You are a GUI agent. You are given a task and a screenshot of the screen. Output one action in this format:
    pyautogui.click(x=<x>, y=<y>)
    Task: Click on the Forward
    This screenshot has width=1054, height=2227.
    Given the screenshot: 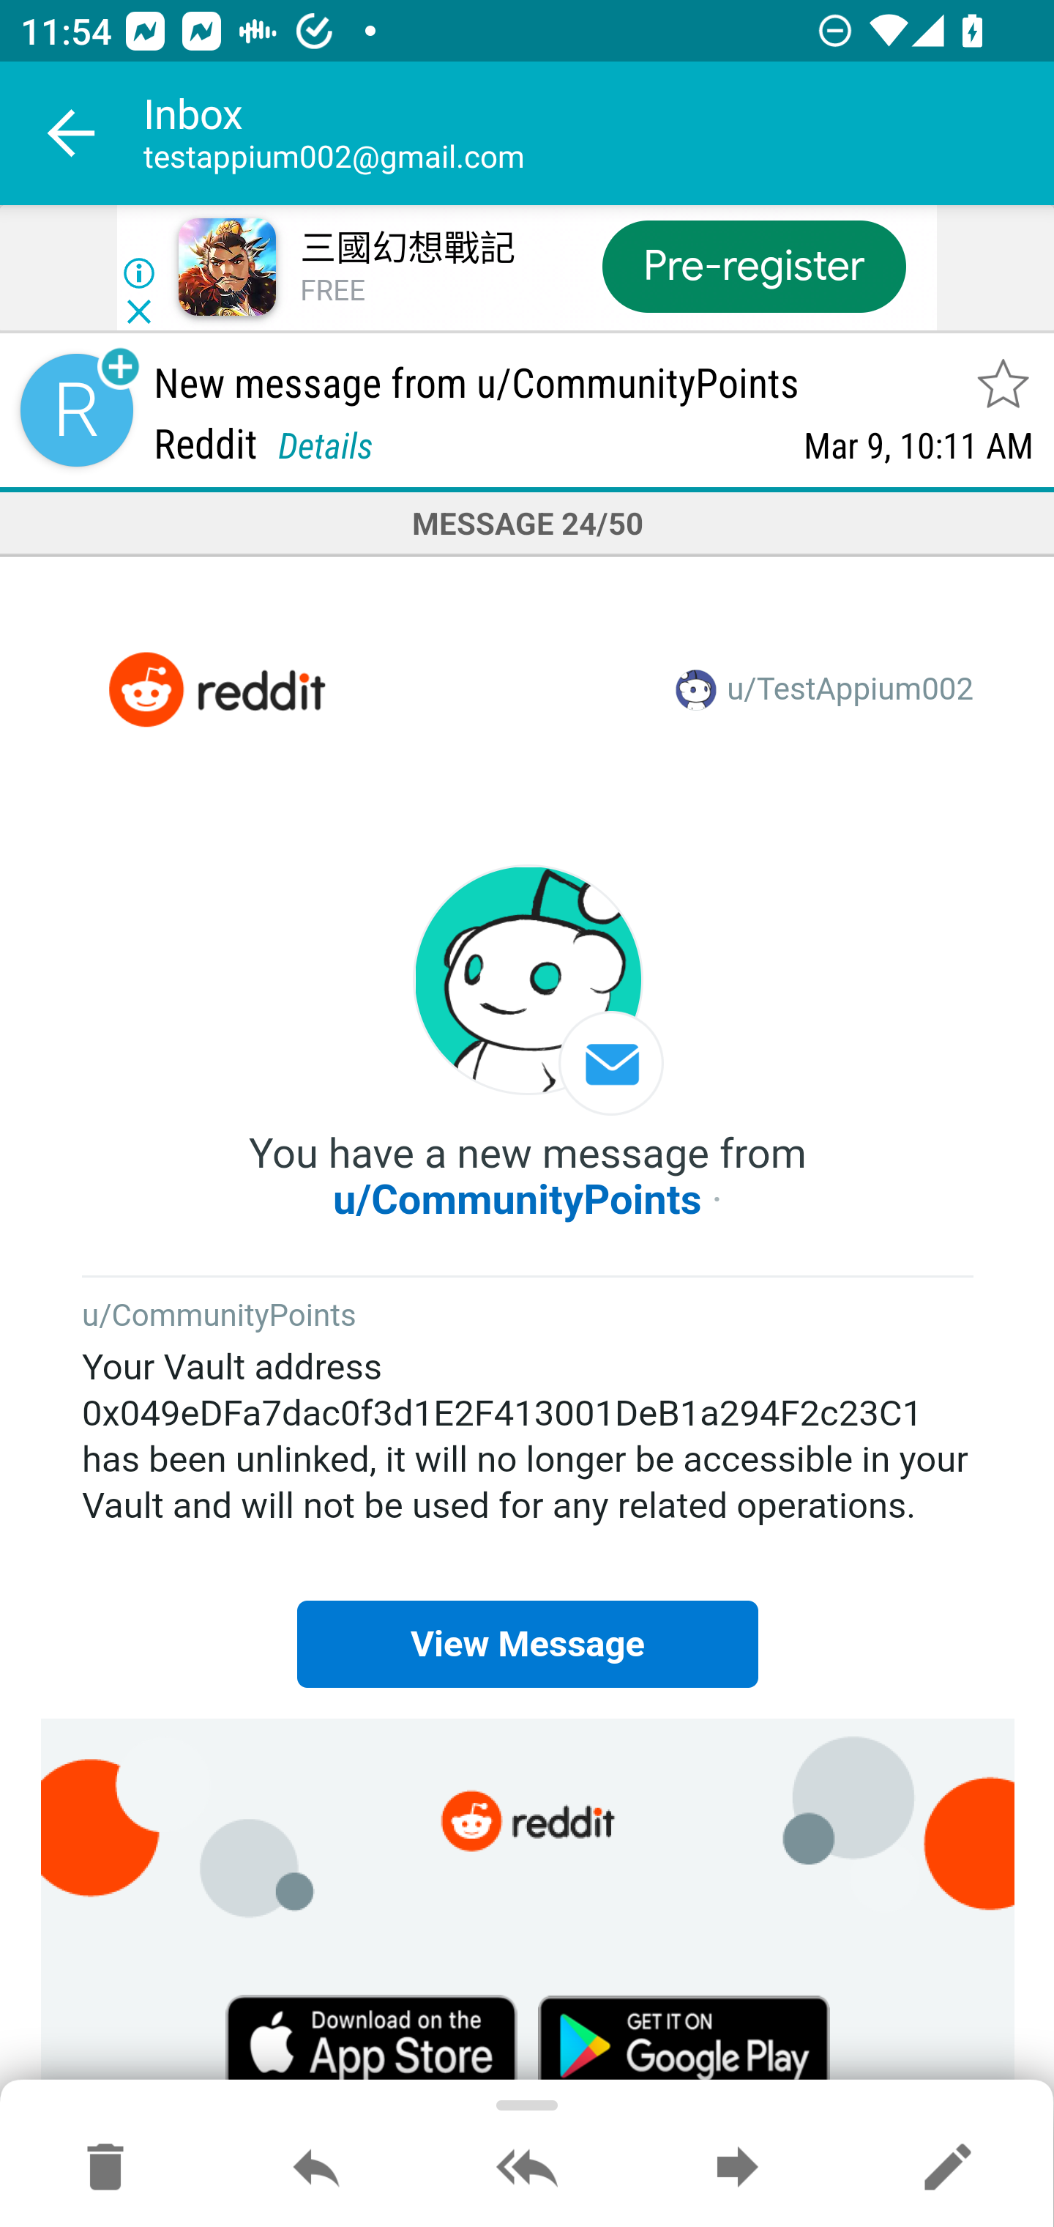 What is the action you would take?
    pyautogui.click(x=737, y=2168)
    